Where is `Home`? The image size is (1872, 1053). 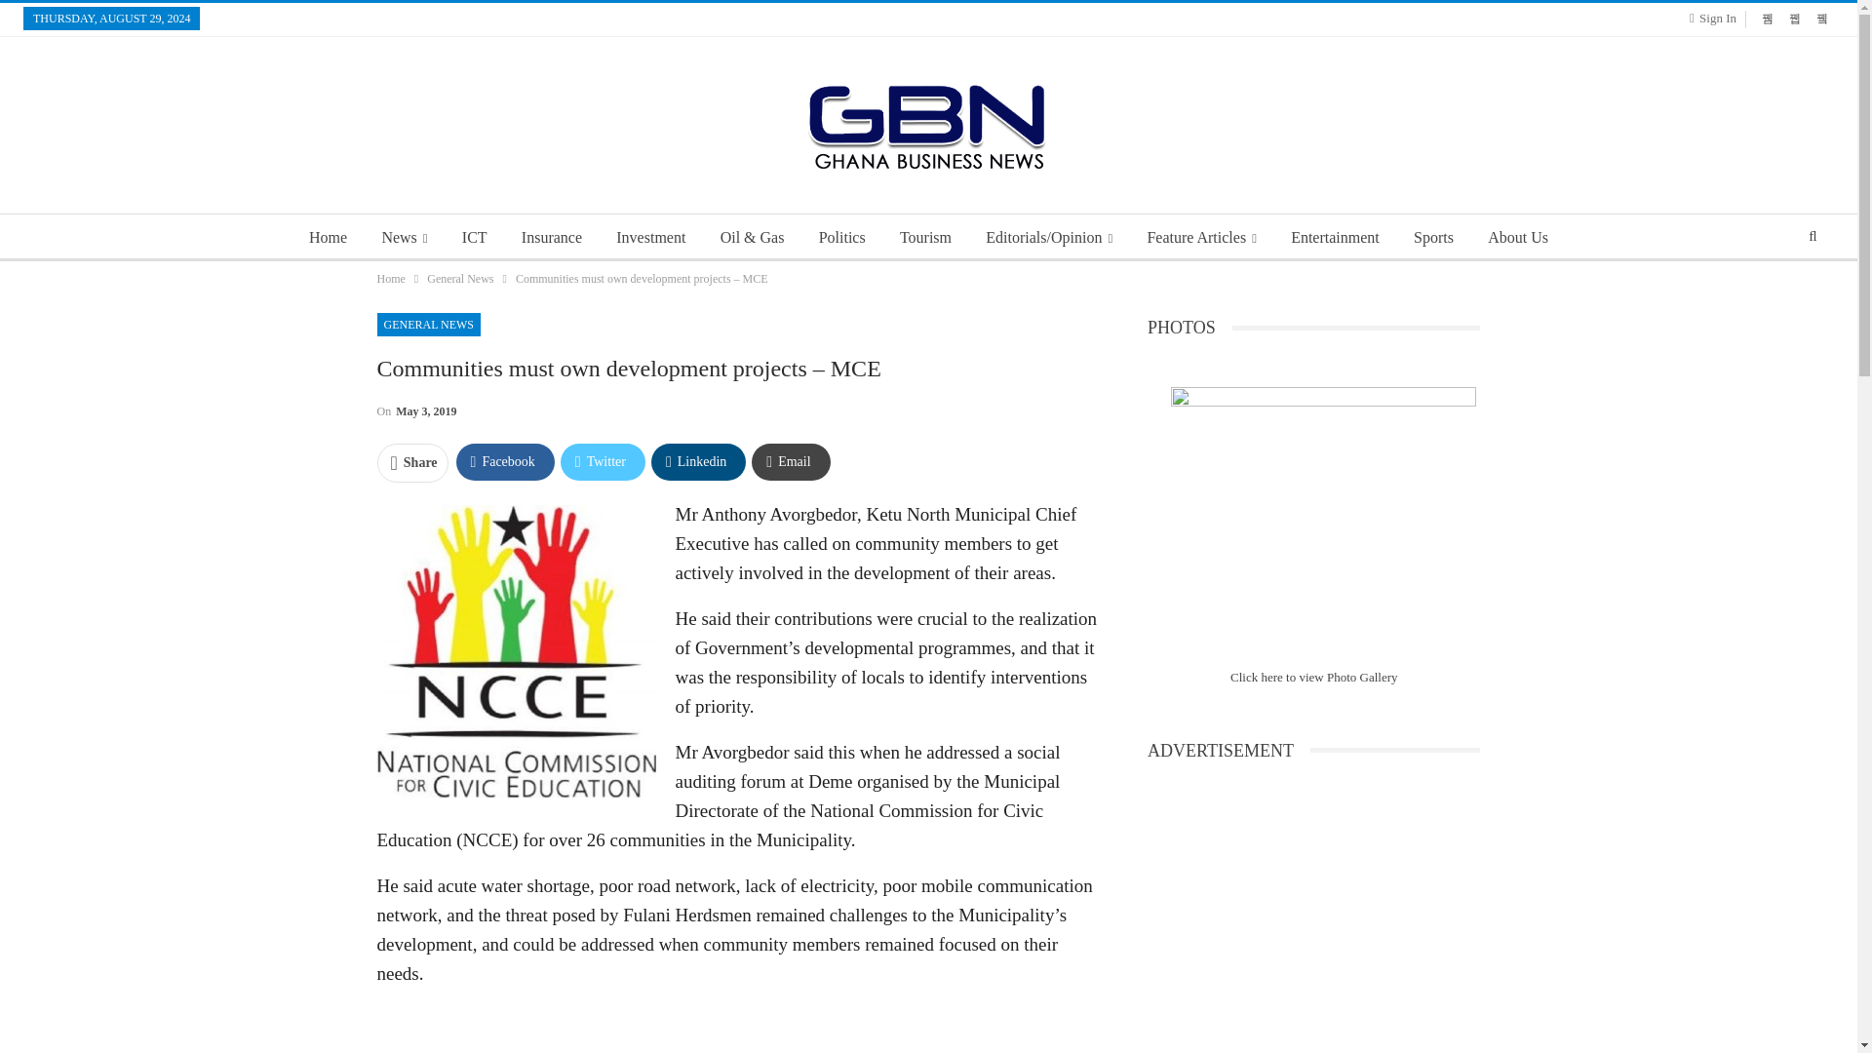
Home is located at coordinates (328, 238).